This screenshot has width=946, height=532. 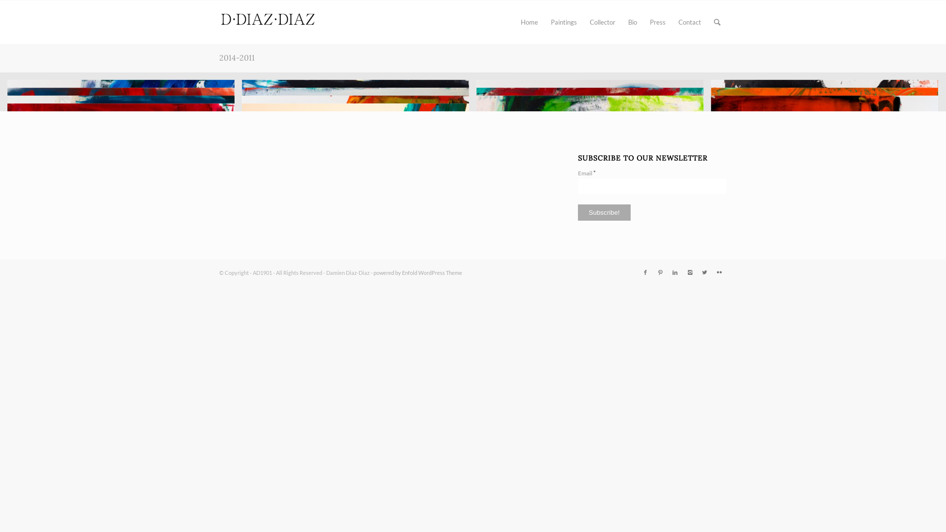 What do you see at coordinates (828, 189) in the screenshot?
I see `2012-3-140x120cm-Damien-DIAZ-DIAZ` at bounding box center [828, 189].